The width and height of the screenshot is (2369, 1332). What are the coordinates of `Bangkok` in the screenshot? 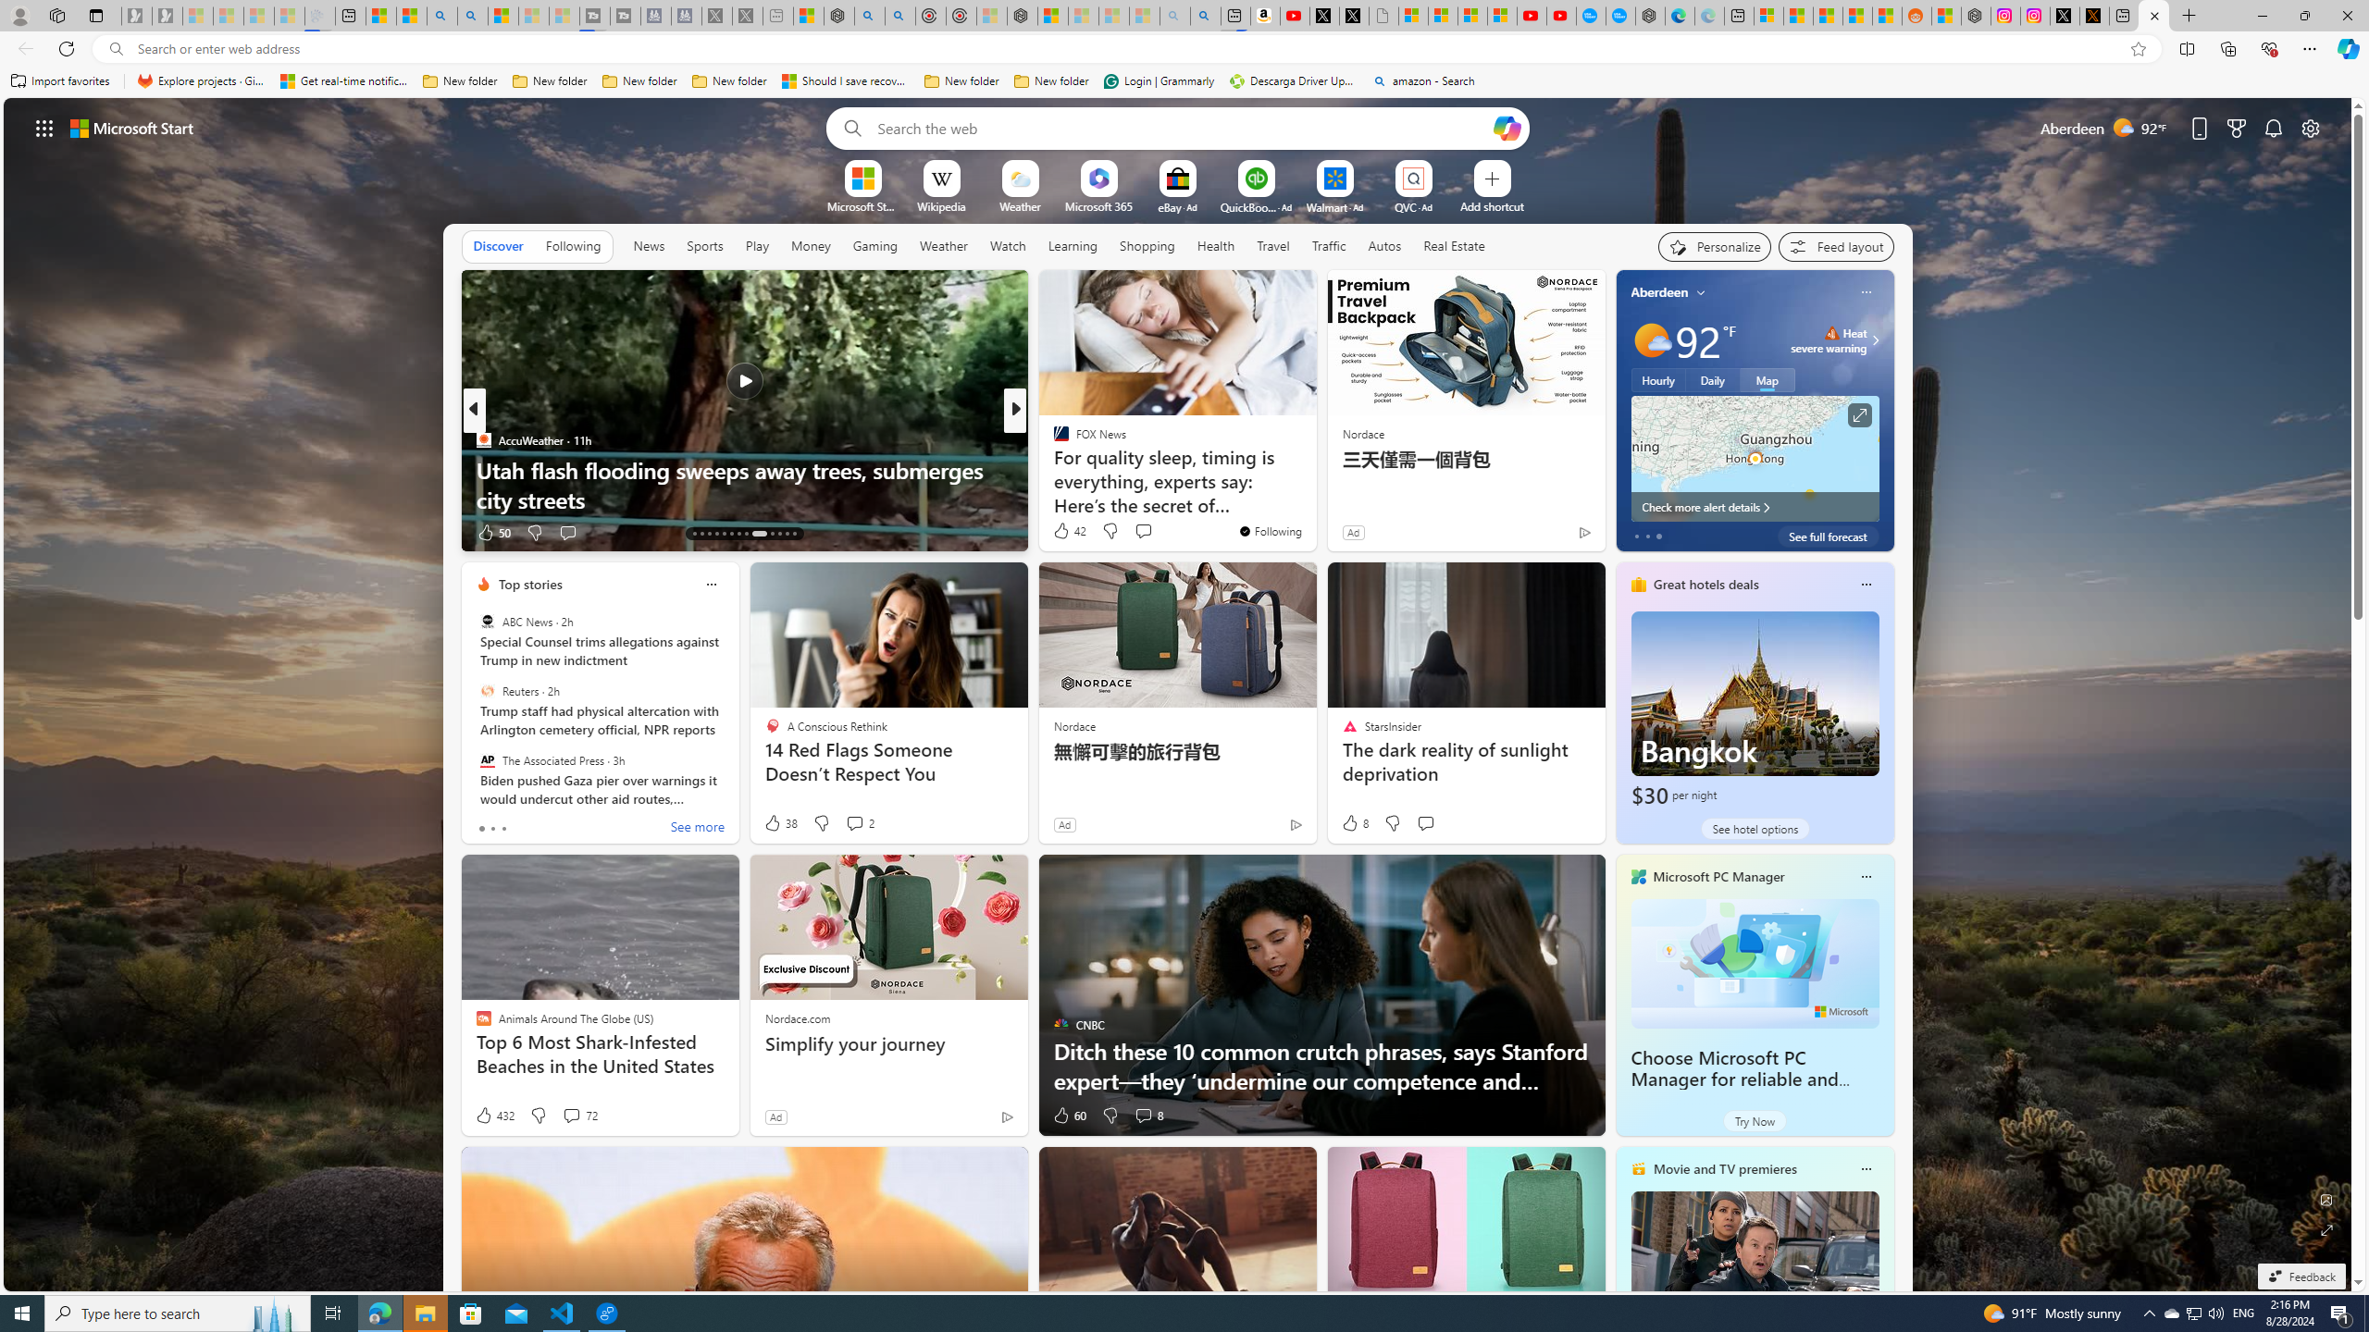 It's located at (1755, 710).